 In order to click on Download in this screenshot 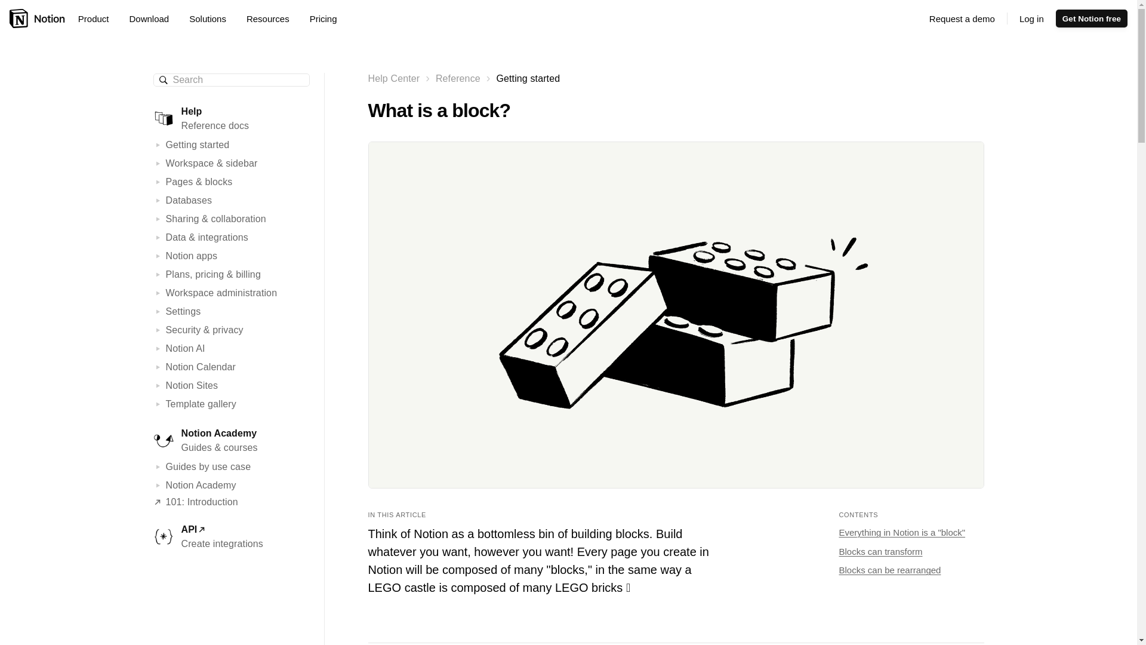, I will do `click(153, 19)`.